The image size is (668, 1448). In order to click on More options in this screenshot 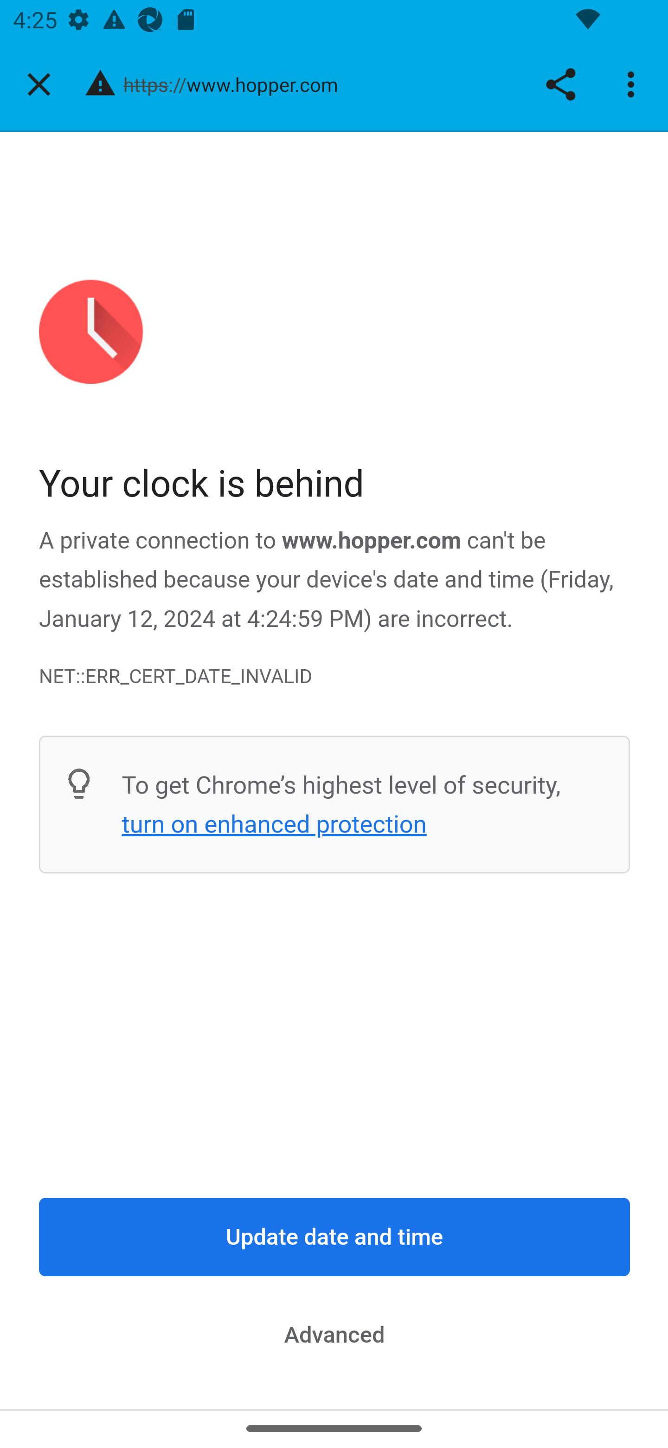, I will do `click(634, 84)`.